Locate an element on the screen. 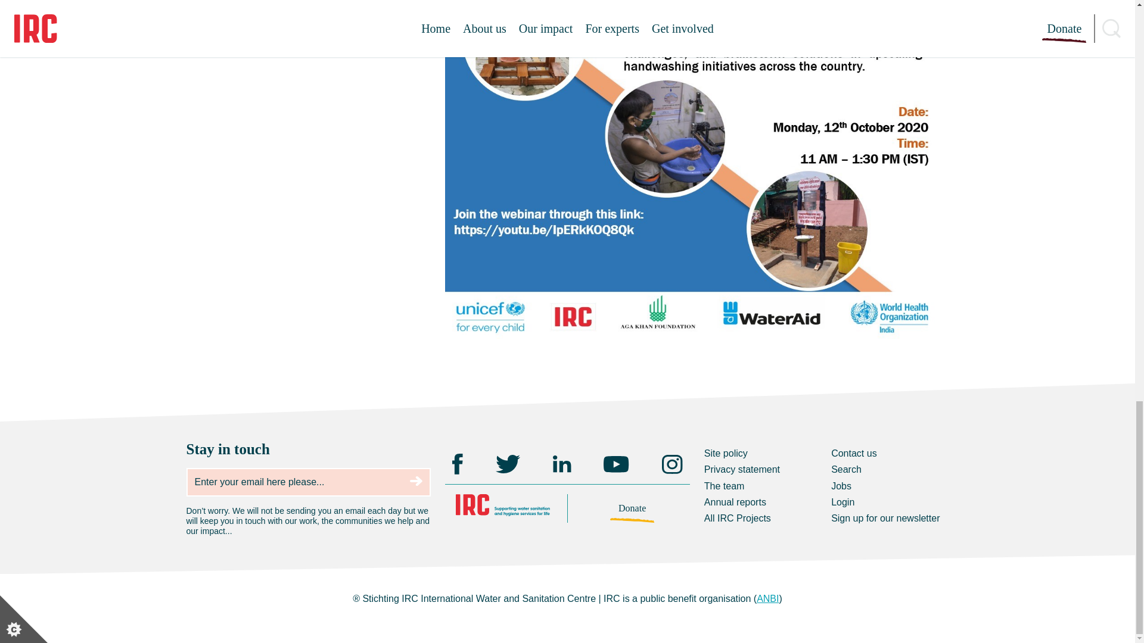 The height and width of the screenshot is (643, 1144). Annual reports is located at coordinates (735, 502).